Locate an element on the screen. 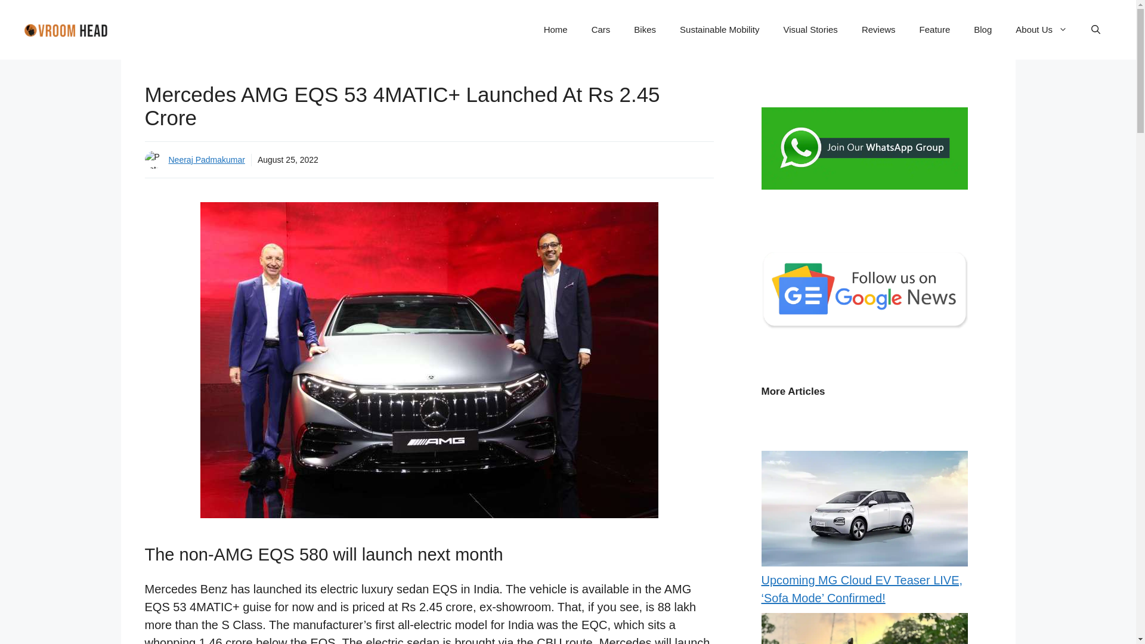 The image size is (1145, 644). Cars is located at coordinates (601, 30).